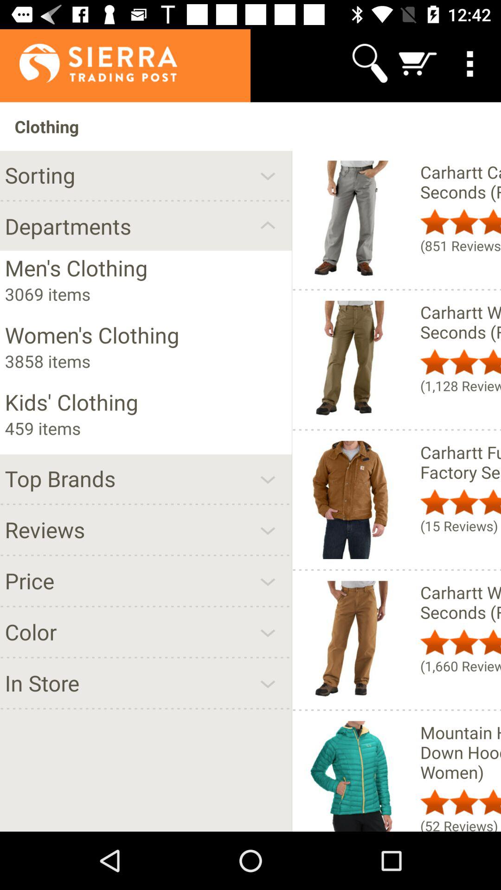 The image size is (501, 890). Describe the element at coordinates (460, 462) in the screenshot. I see `swipe until carhartt full swing` at that location.